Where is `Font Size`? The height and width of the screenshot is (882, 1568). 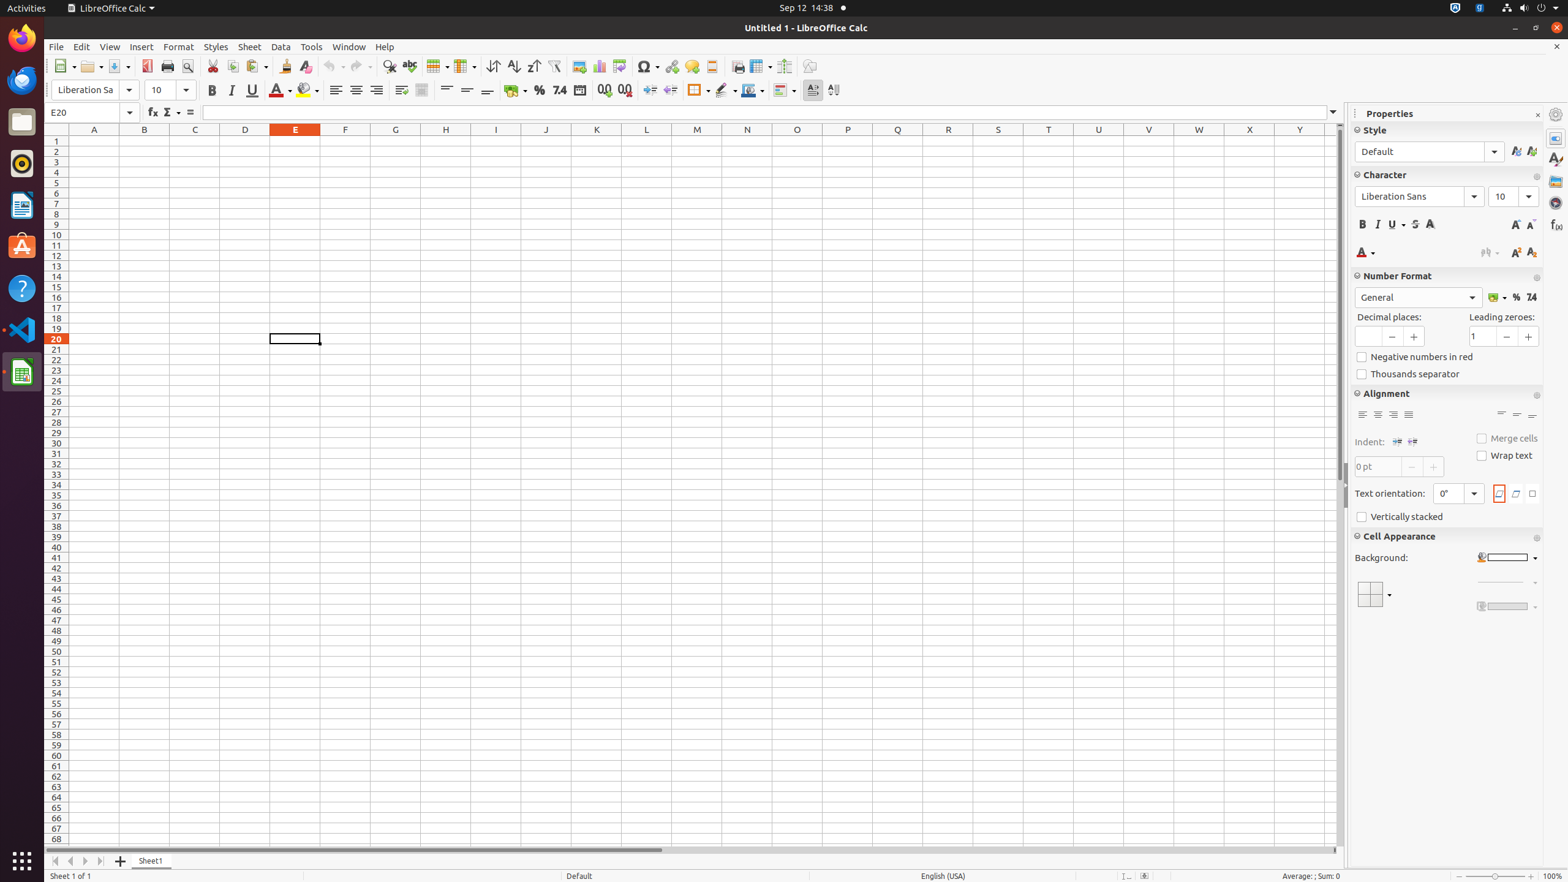
Font Size is located at coordinates (170, 90).